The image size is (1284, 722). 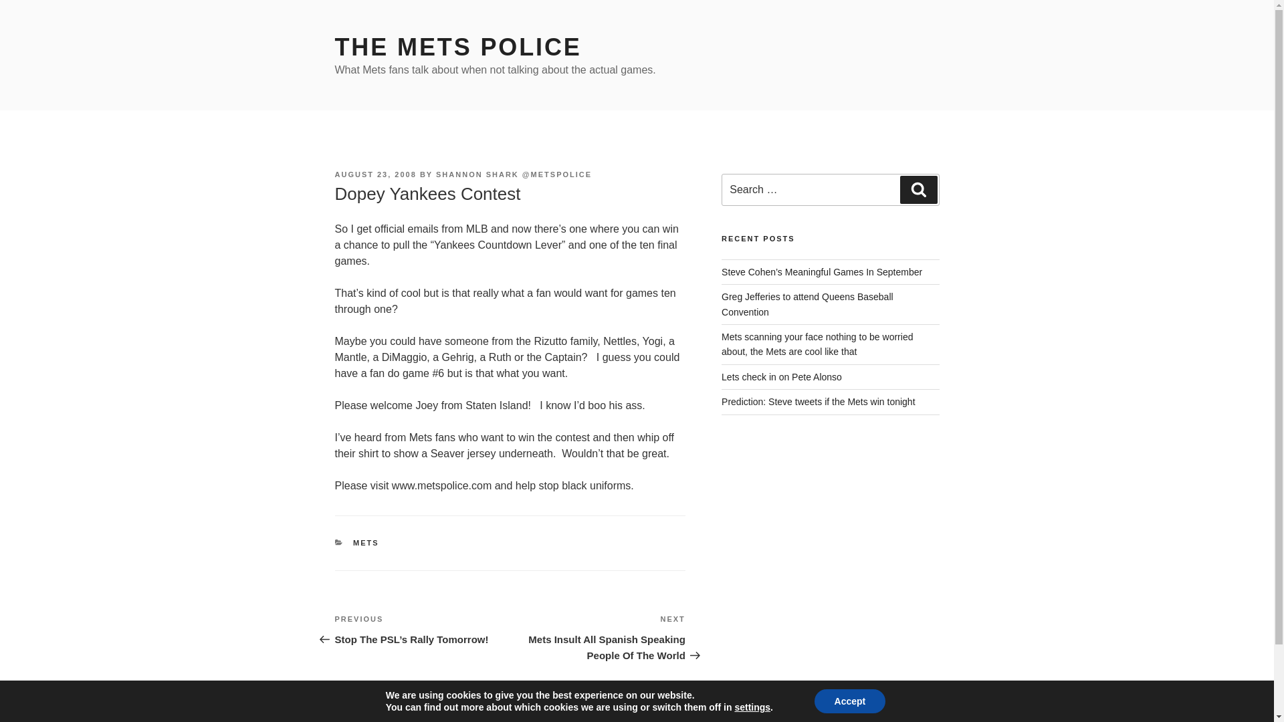 What do you see at coordinates (366, 542) in the screenshot?
I see `METS` at bounding box center [366, 542].